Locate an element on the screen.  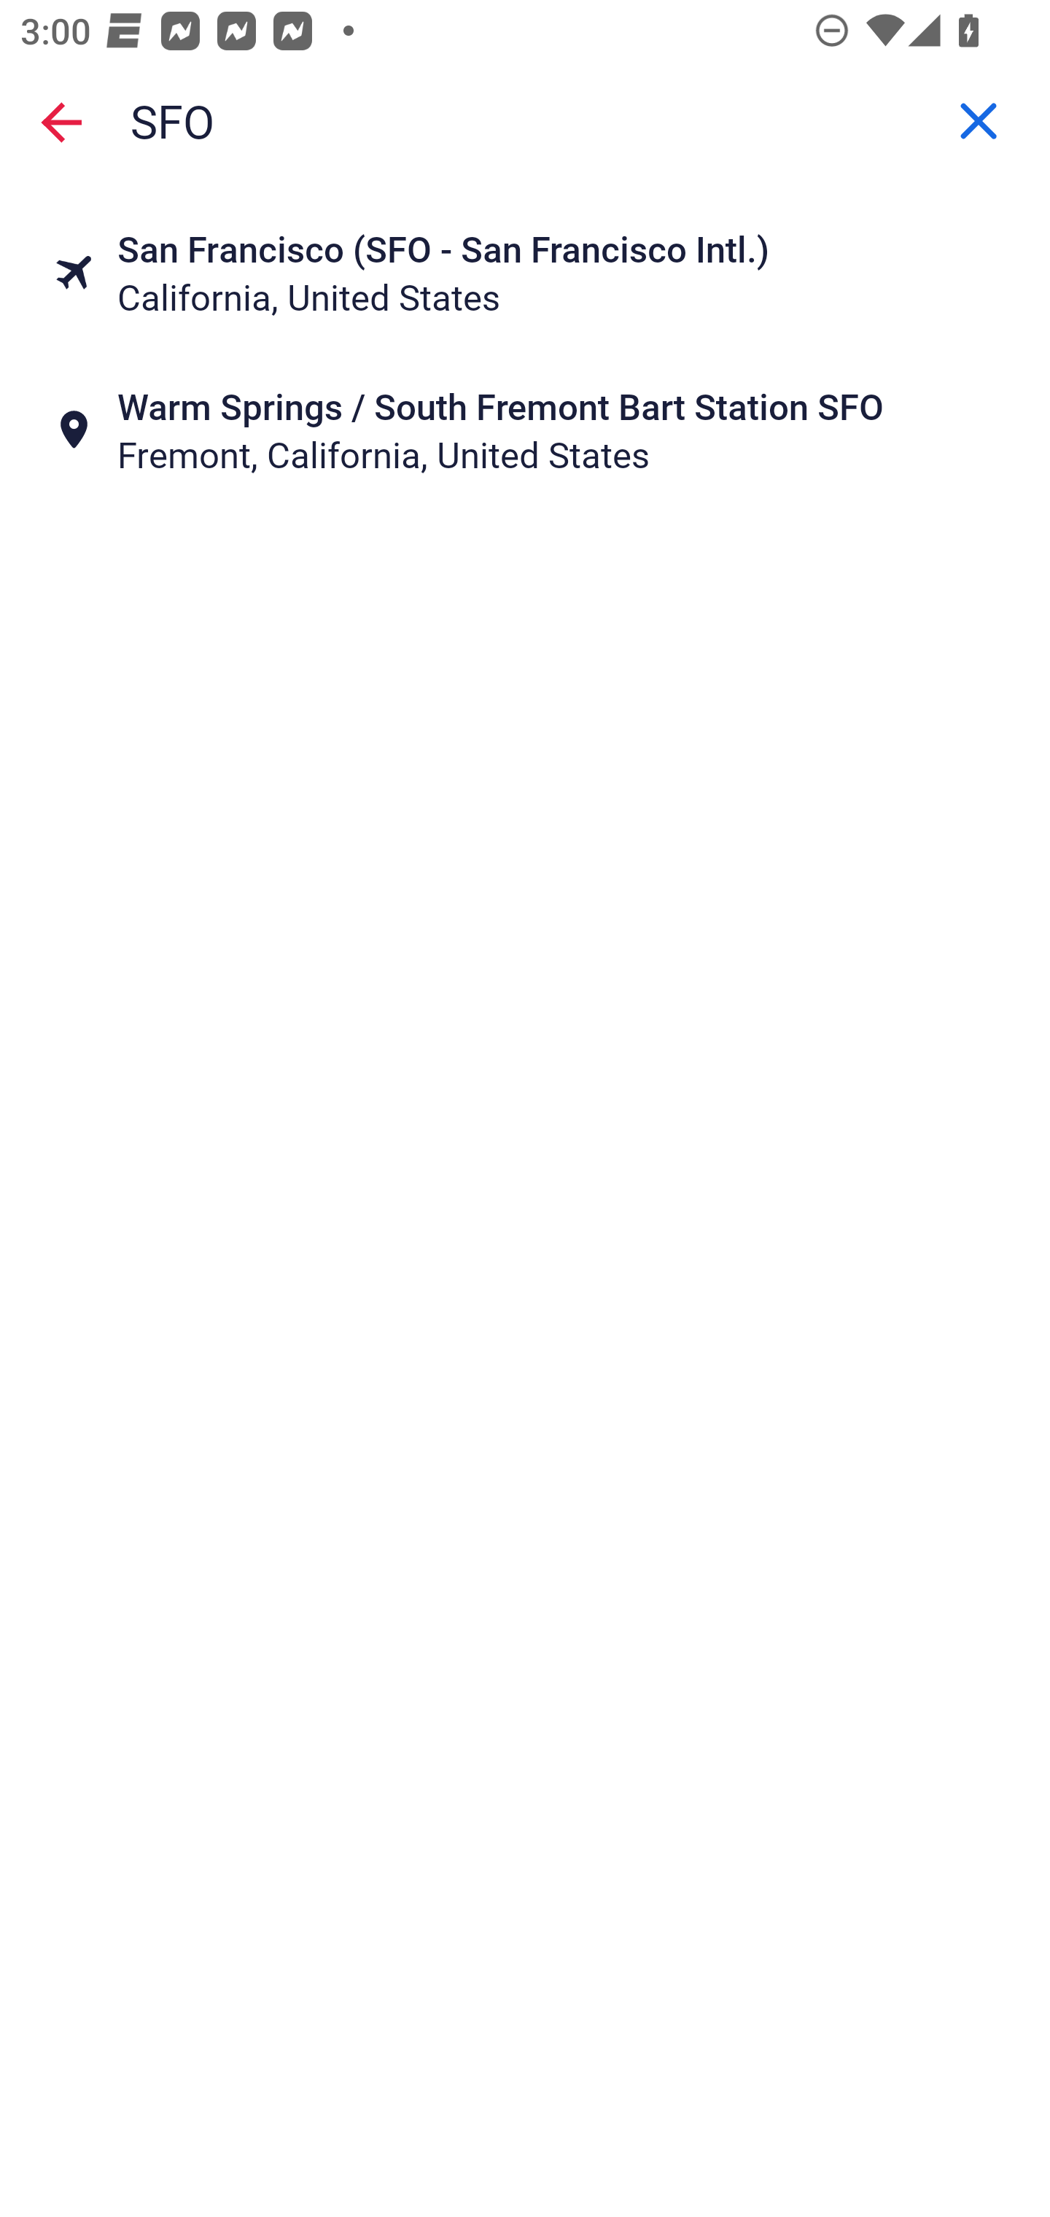
Clear Drop-off is located at coordinates (979, 122).